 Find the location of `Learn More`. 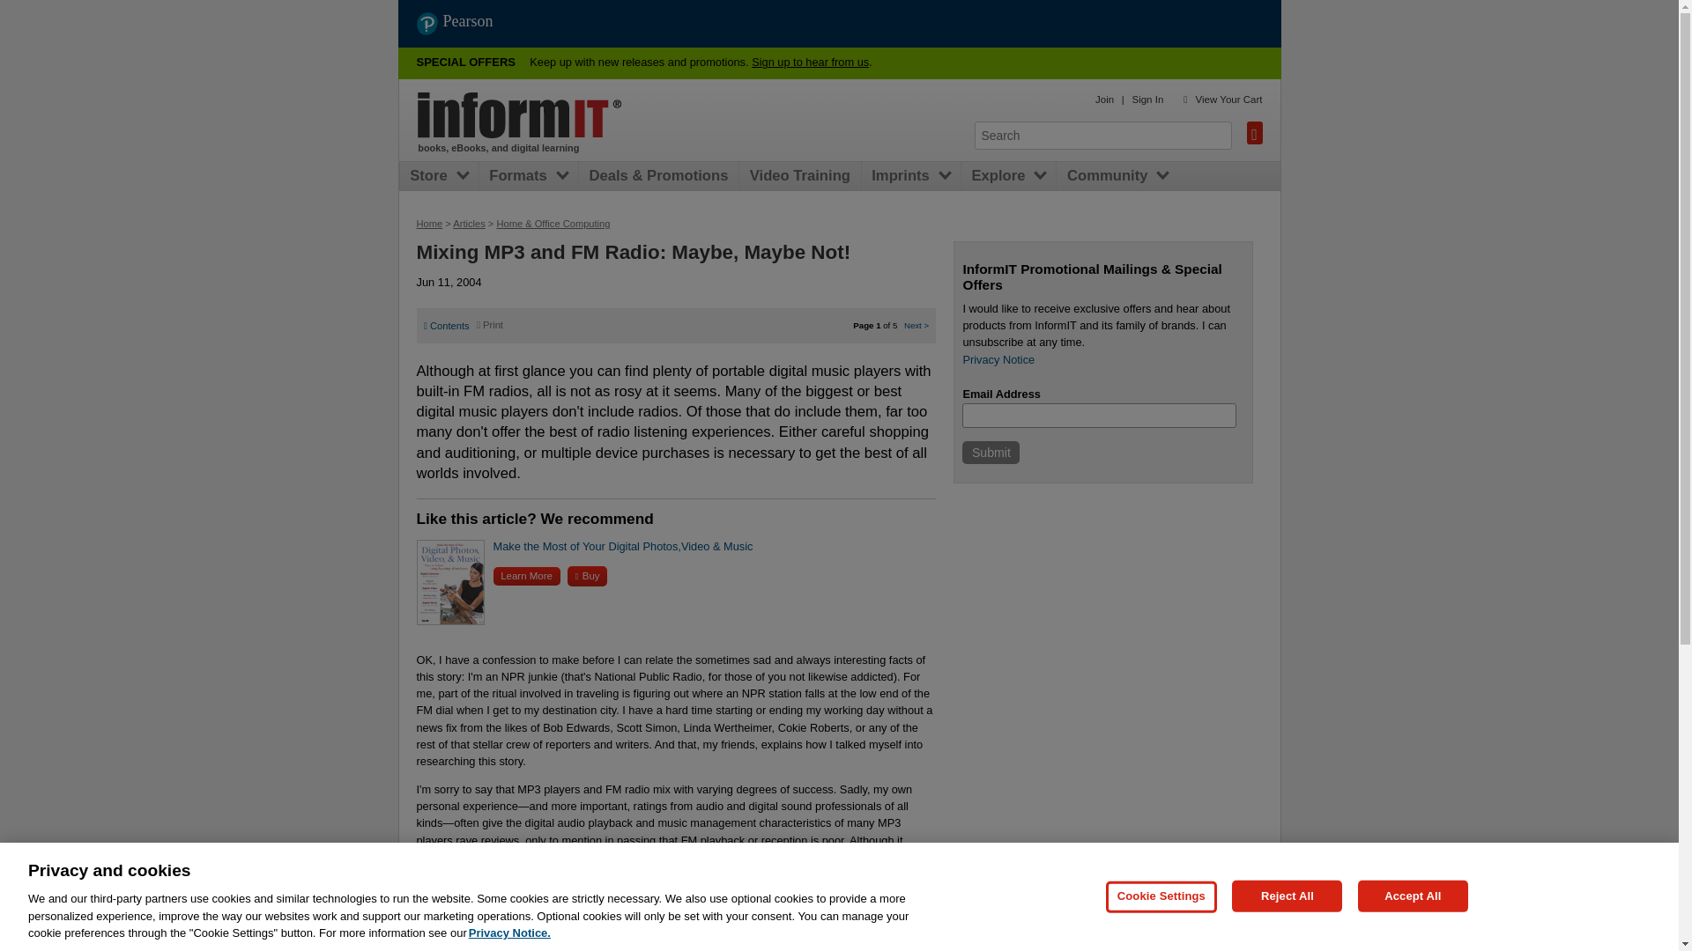

Learn More is located at coordinates (527, 576).